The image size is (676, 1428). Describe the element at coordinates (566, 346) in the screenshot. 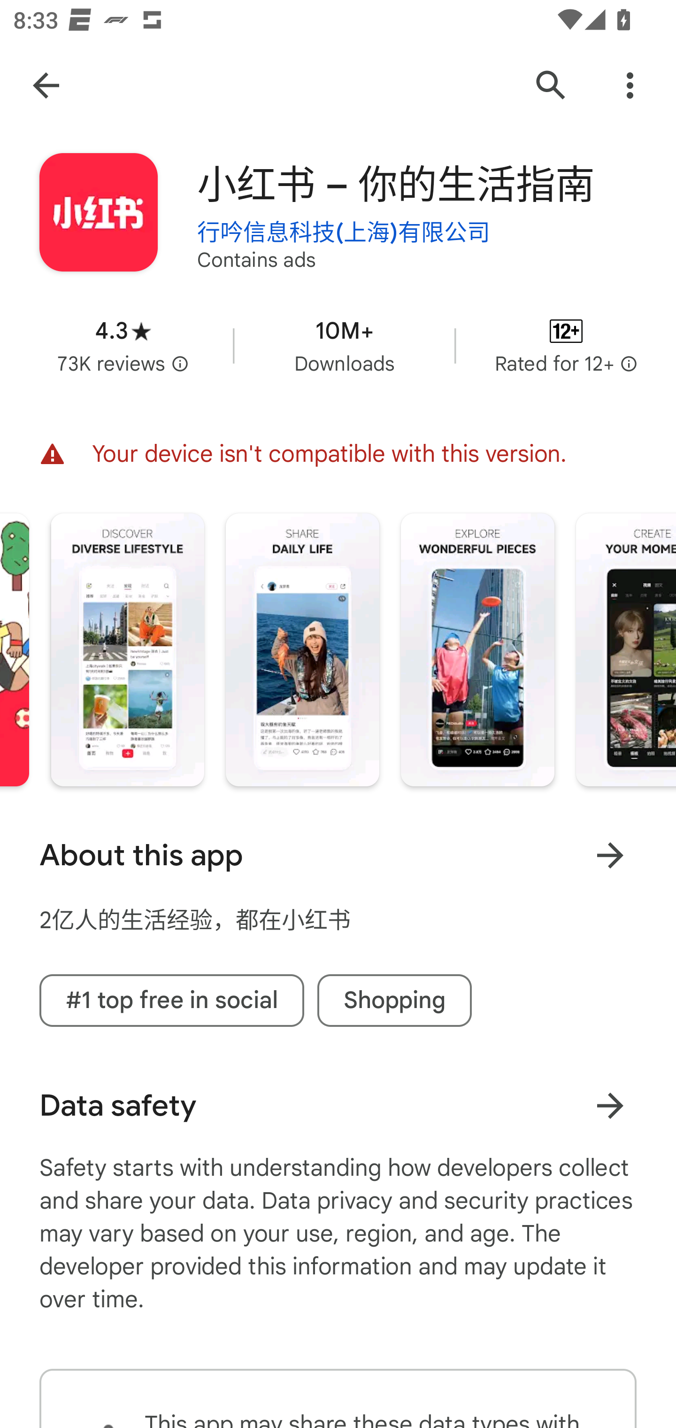

I see `Content rating Rated for 12+` at that location.